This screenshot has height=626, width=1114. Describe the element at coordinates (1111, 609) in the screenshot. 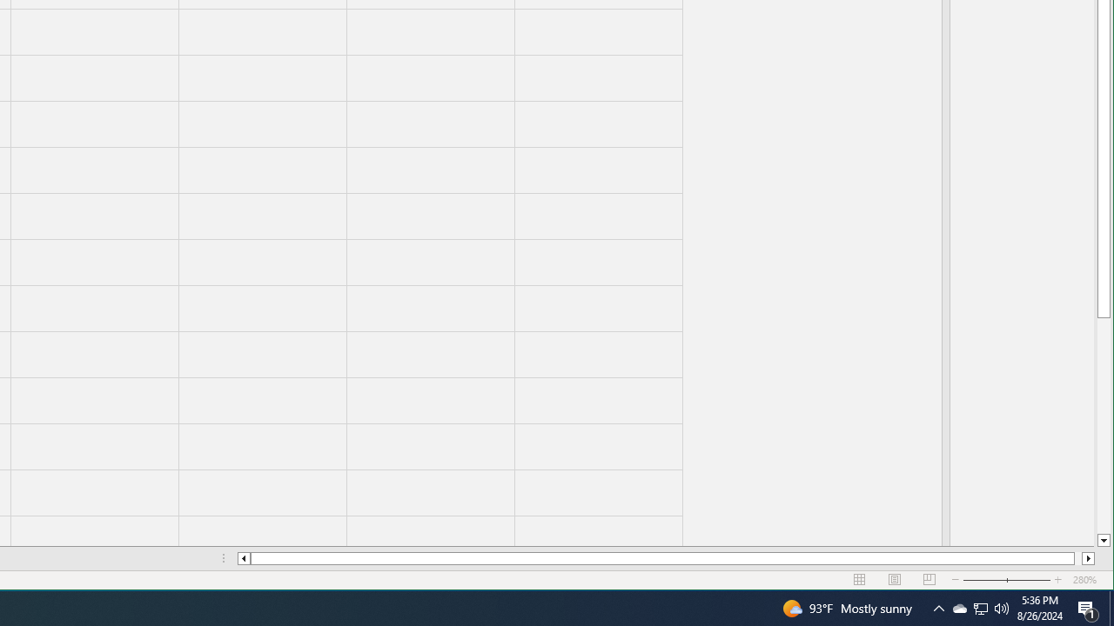

I see `Show desktop` at that location.